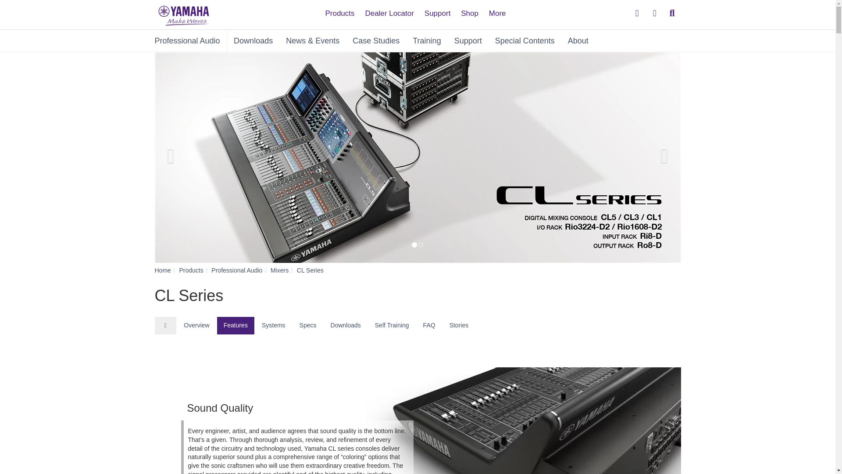 The height and width of the screenshot is (474, 842). Describe the element at coordinates (469, 10) in the screenshot. I see `Shop` at that location.